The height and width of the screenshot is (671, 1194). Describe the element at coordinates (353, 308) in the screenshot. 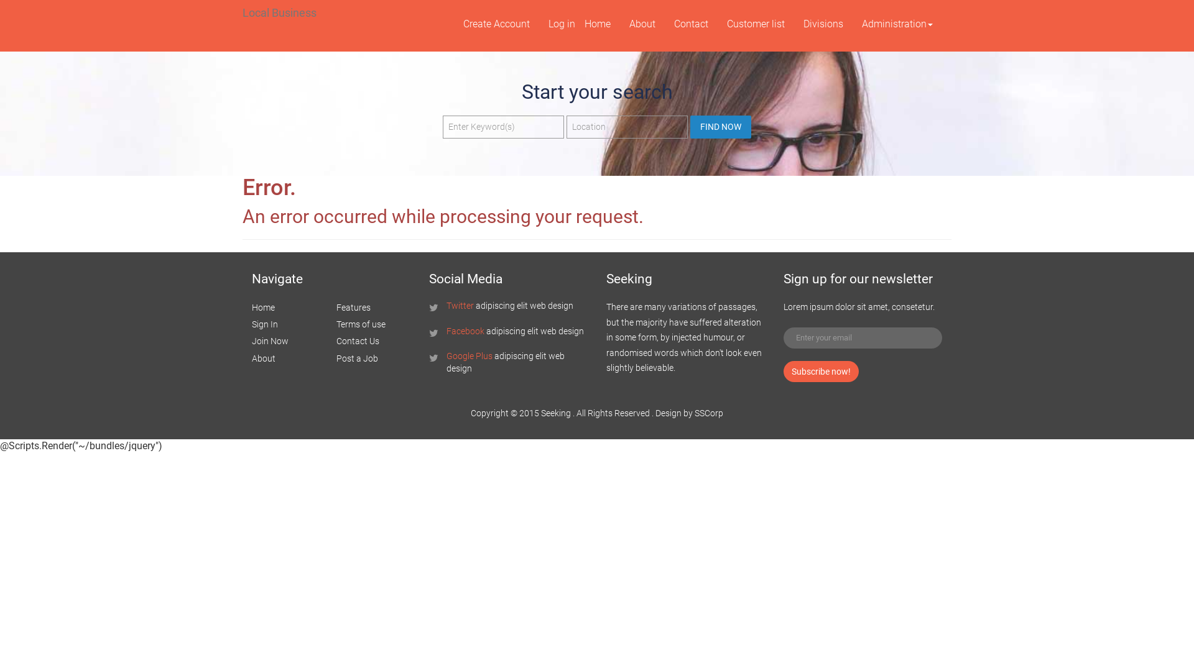

I see `Features` at that location.